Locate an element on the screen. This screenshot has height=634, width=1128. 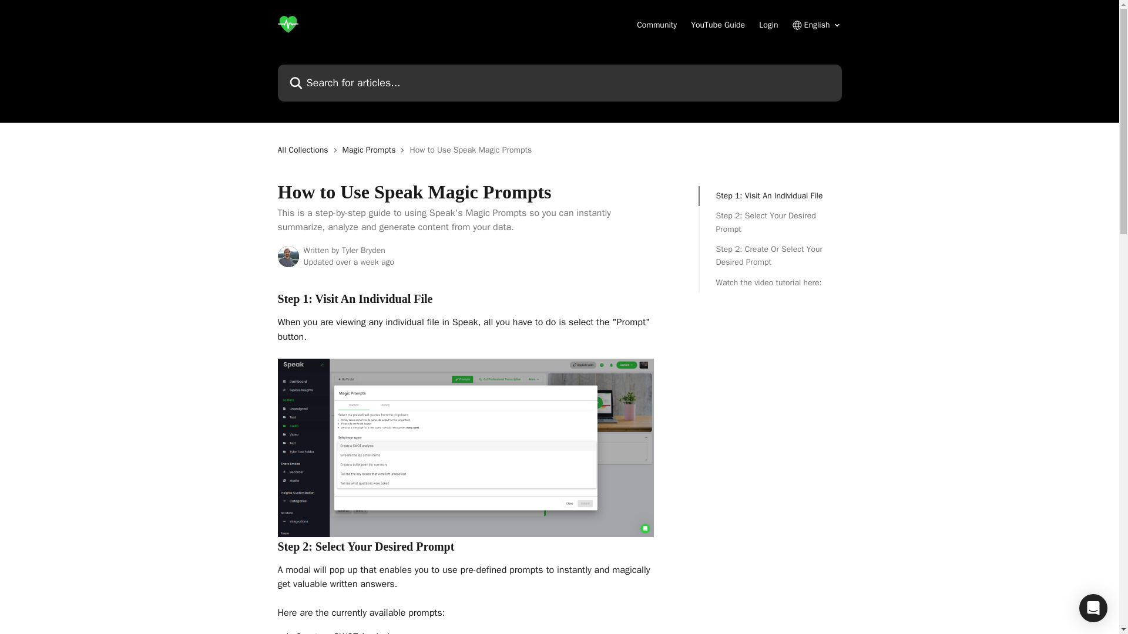
Login is located at coordinates (768, 25).